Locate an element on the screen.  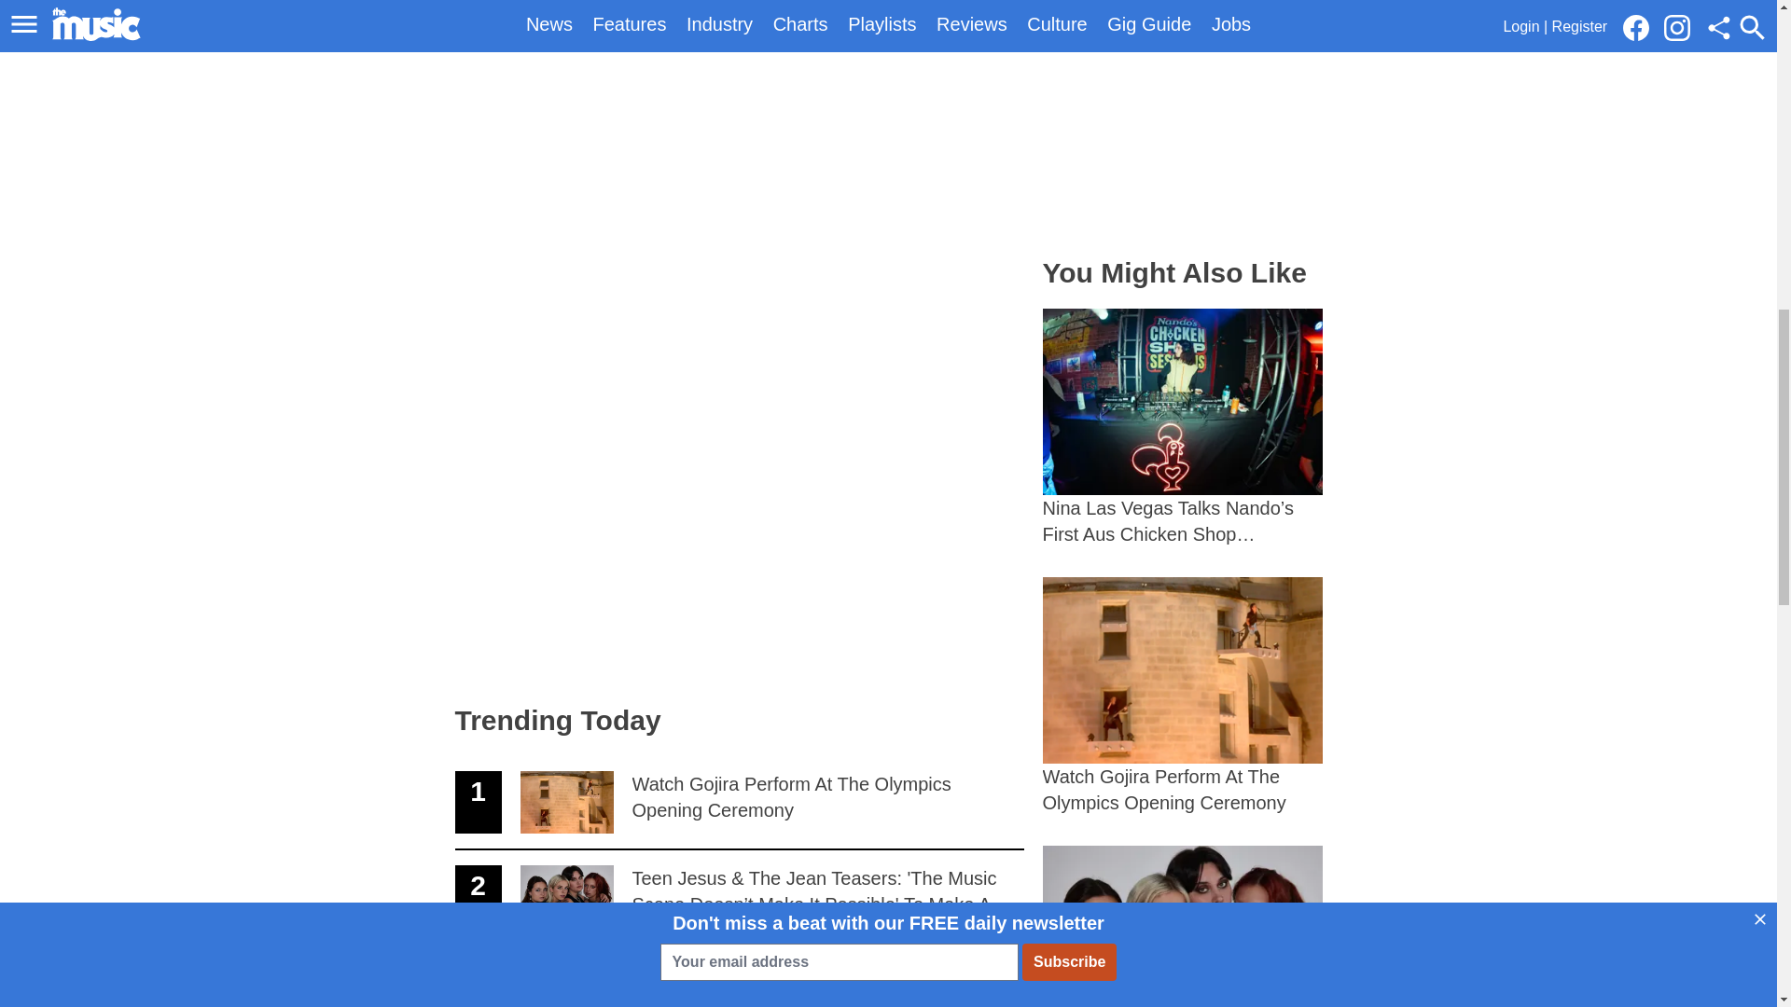
Watch Gojira Perform At The Olympics Opening Ceremony is located at coordinates (739, 803).